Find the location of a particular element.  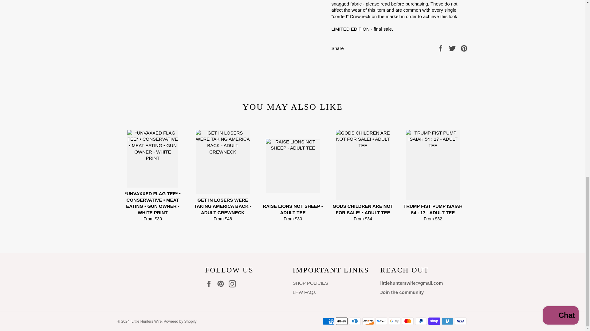

Share on Facebook is located at coordinates (441, 48).